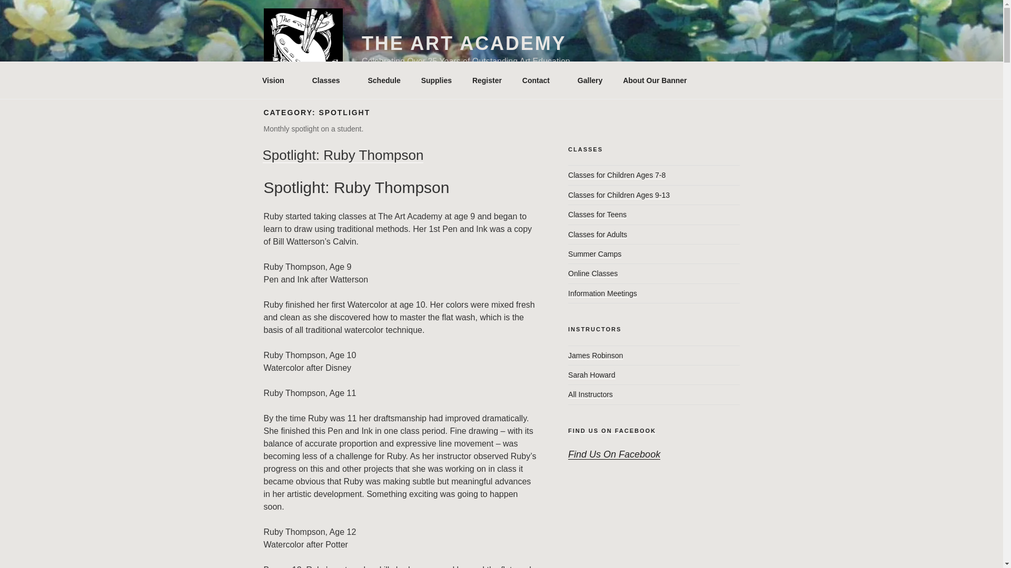  Describe the element at coordinates (464, 43) in the screenshot. I see `THE ART ACADEMY` at that location.